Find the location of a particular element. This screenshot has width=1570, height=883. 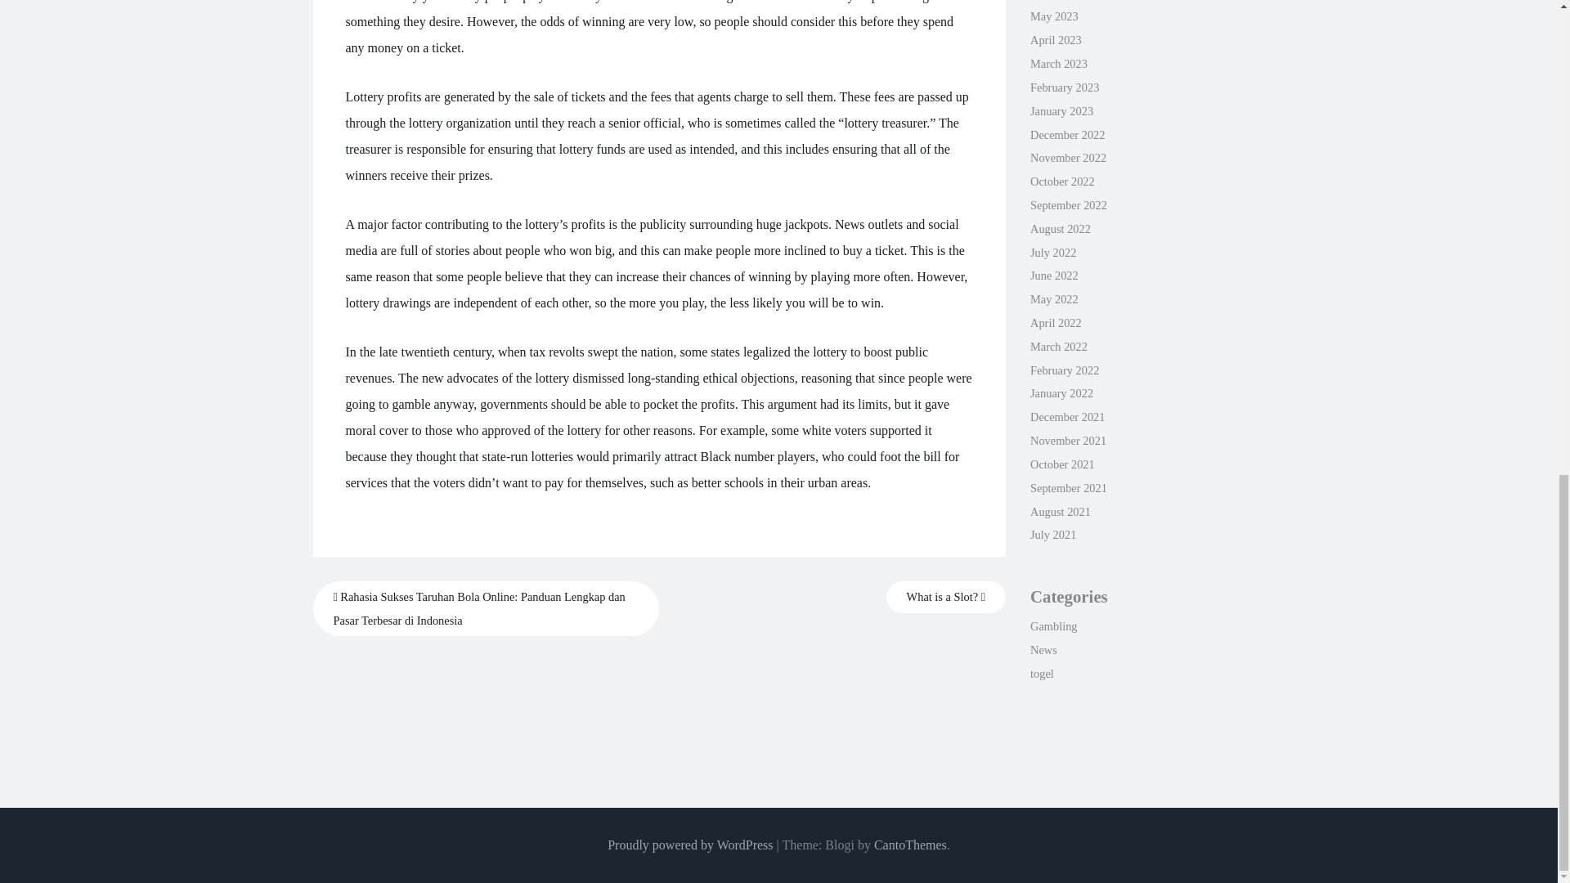

March 2023 is located at coordinates (1058, 64).